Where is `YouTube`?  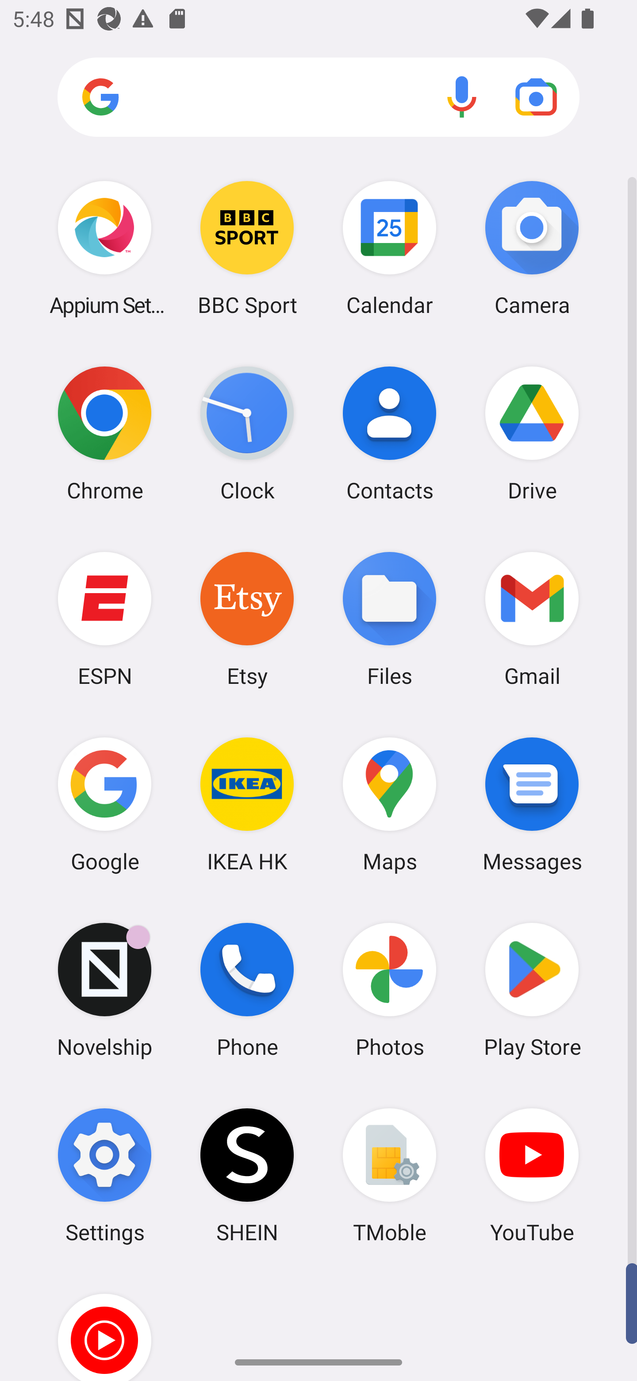 YouTube is located at coordinates (532, 1175).